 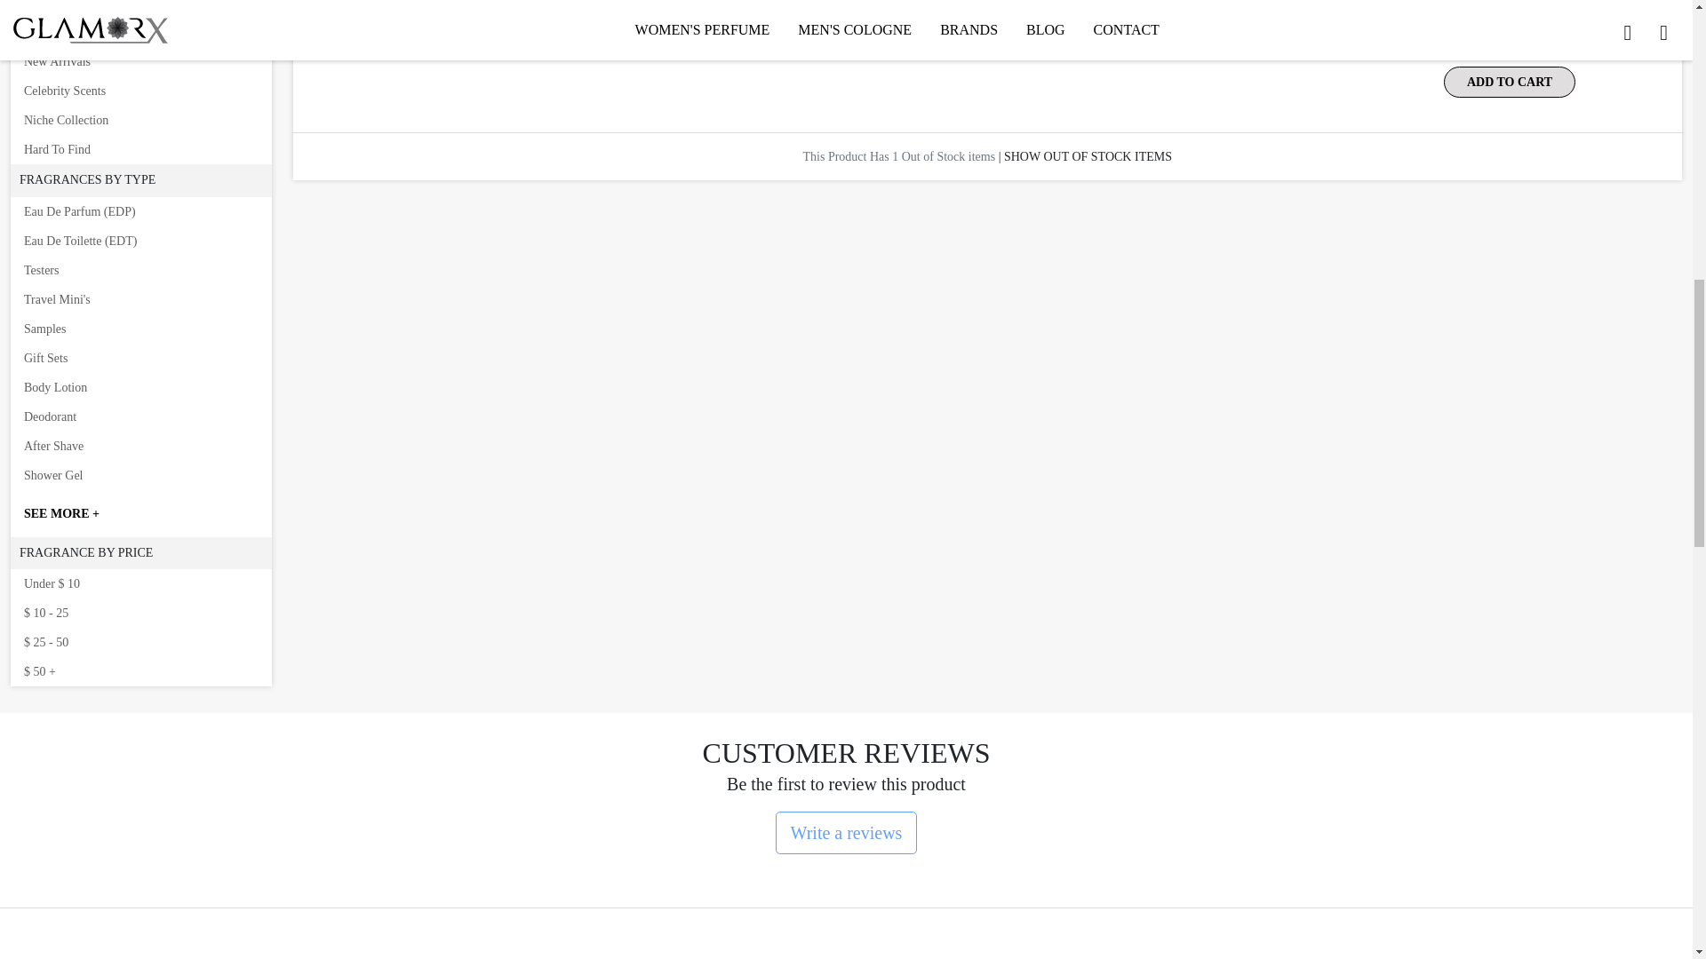 I want to click on Samples, so click(x=140, y=329).